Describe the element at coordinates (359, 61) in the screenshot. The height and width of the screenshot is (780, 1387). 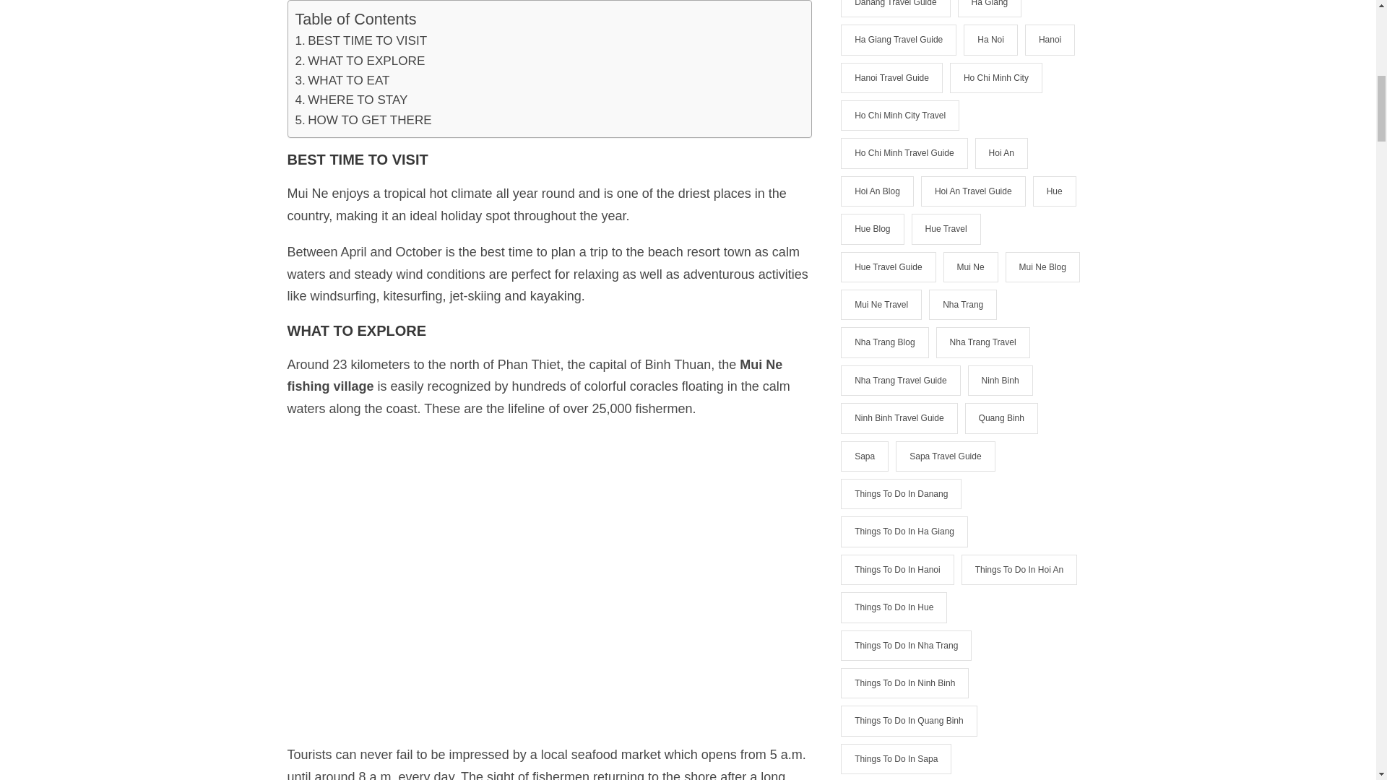
I see `WHAT TO EXPLORE` at that location.